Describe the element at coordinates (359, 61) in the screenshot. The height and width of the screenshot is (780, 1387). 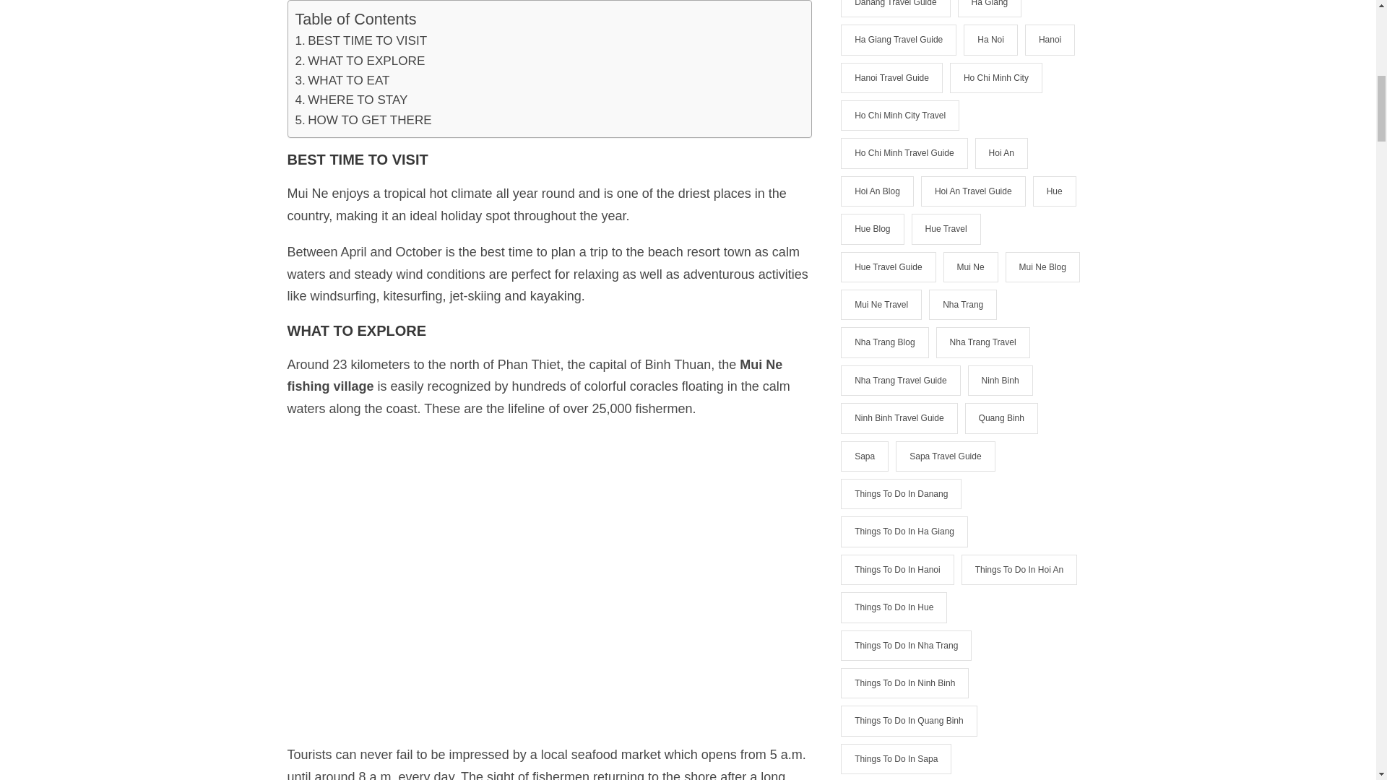
I see `WHAT TO EXPLORE` at that location.